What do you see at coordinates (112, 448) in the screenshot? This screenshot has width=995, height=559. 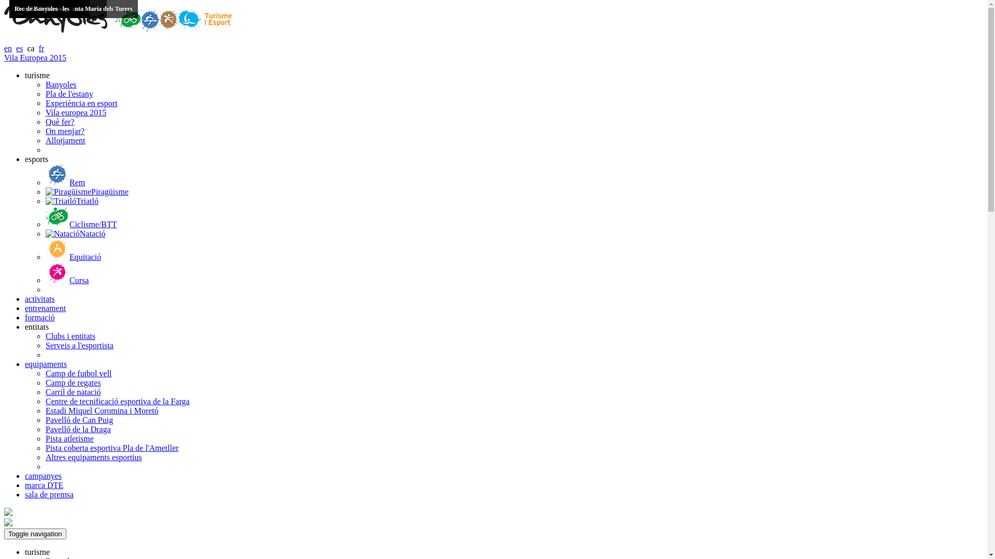 I see `Pista coberta esportiva Pla de l'Ametller` at bounding box center [112, 448].